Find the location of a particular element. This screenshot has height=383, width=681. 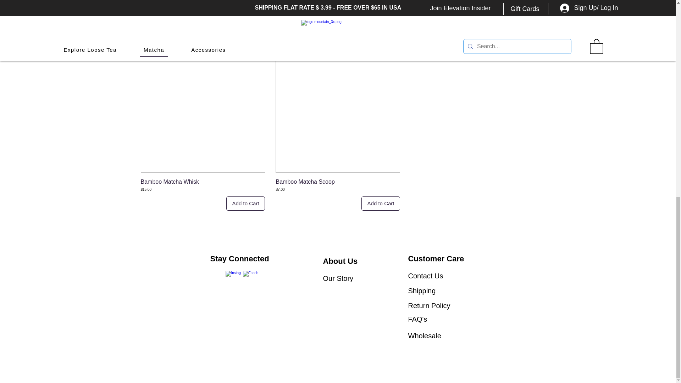

Add to Cart is located at coordinates (245, 204).